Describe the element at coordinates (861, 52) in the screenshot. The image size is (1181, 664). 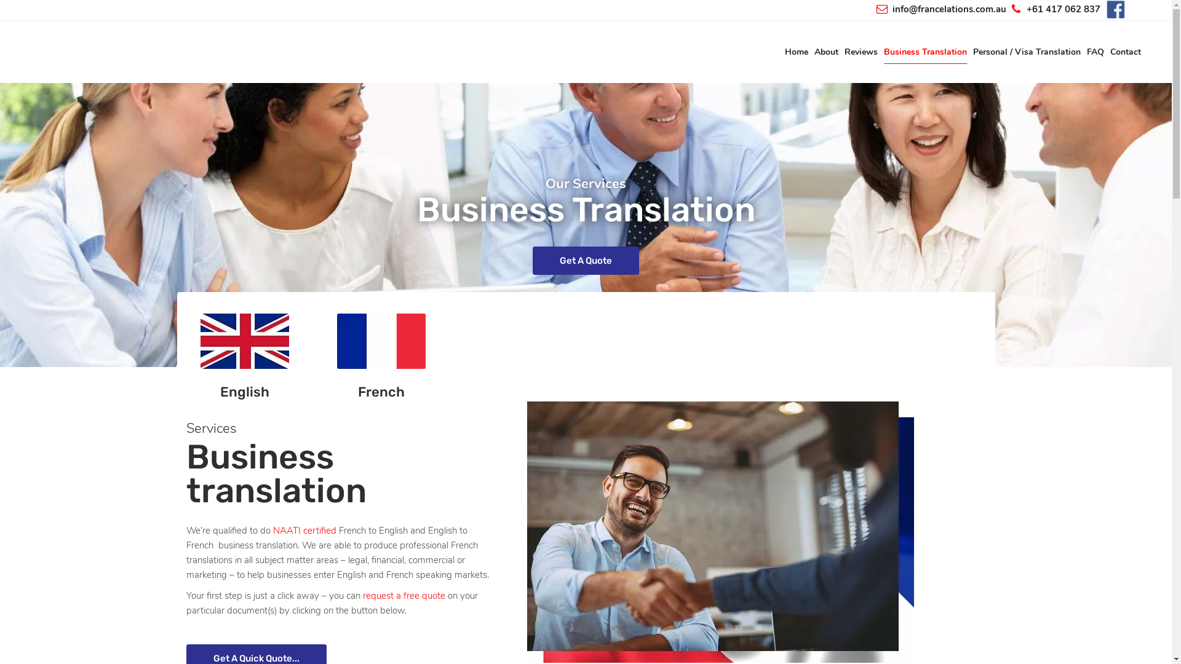
I see `Reviews` at that location.